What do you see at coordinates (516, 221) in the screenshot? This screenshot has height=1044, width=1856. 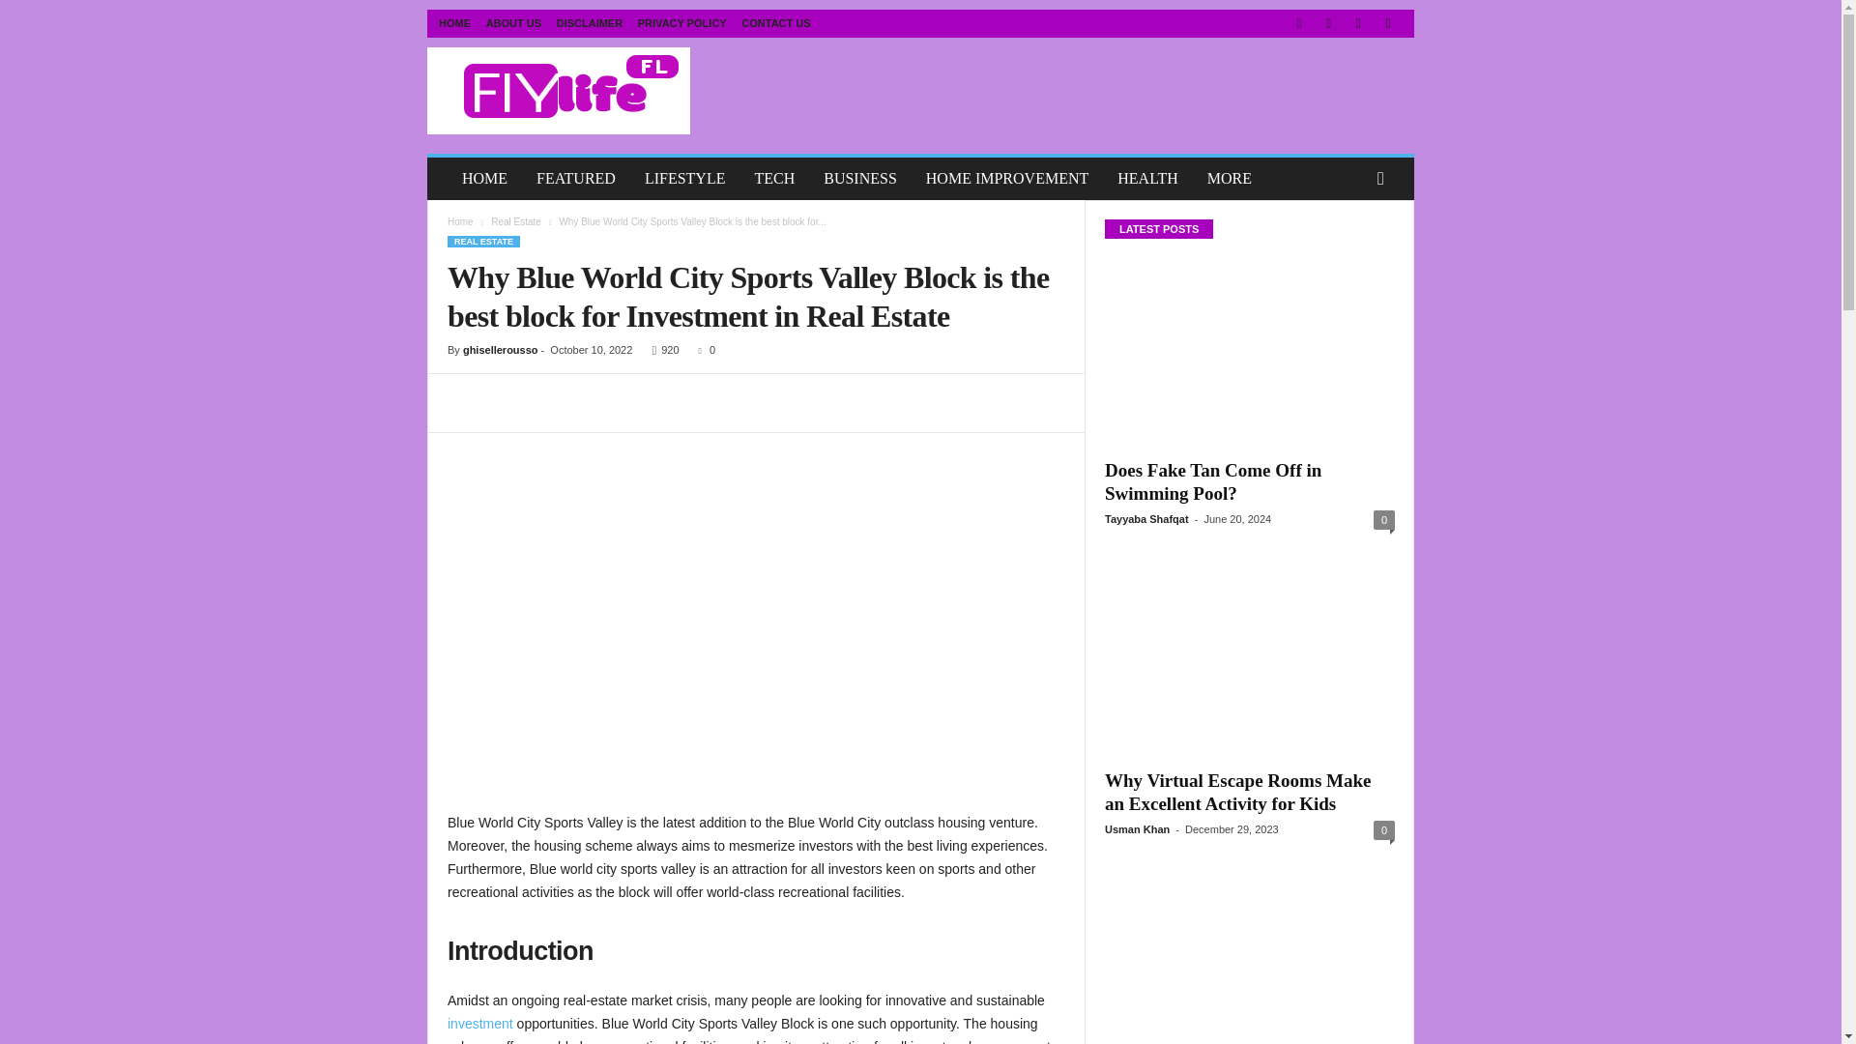 I see `View all posts in Real Estate` at bounding box center [516, 221].